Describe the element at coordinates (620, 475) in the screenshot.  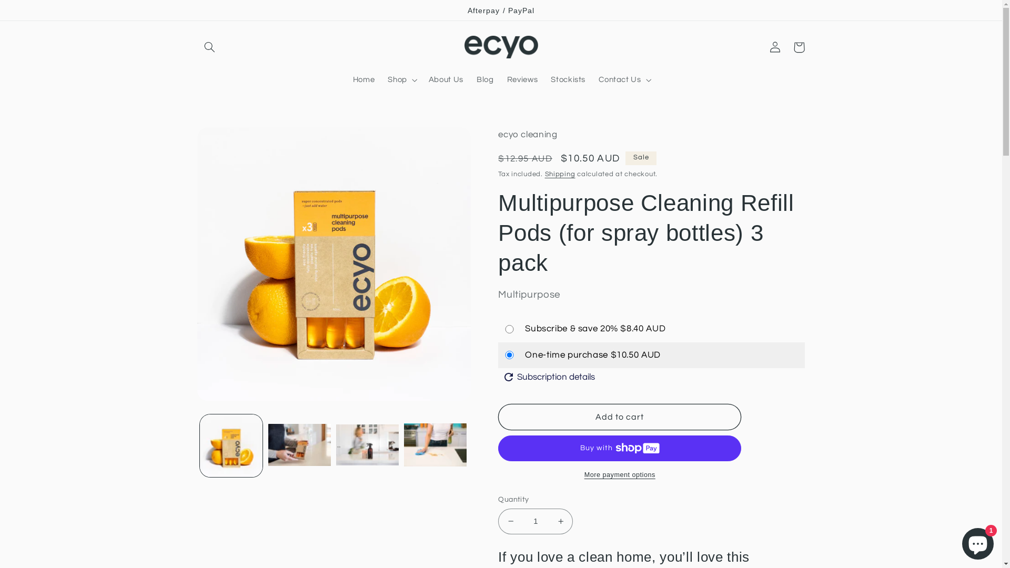
I see `More payment options` at that location.